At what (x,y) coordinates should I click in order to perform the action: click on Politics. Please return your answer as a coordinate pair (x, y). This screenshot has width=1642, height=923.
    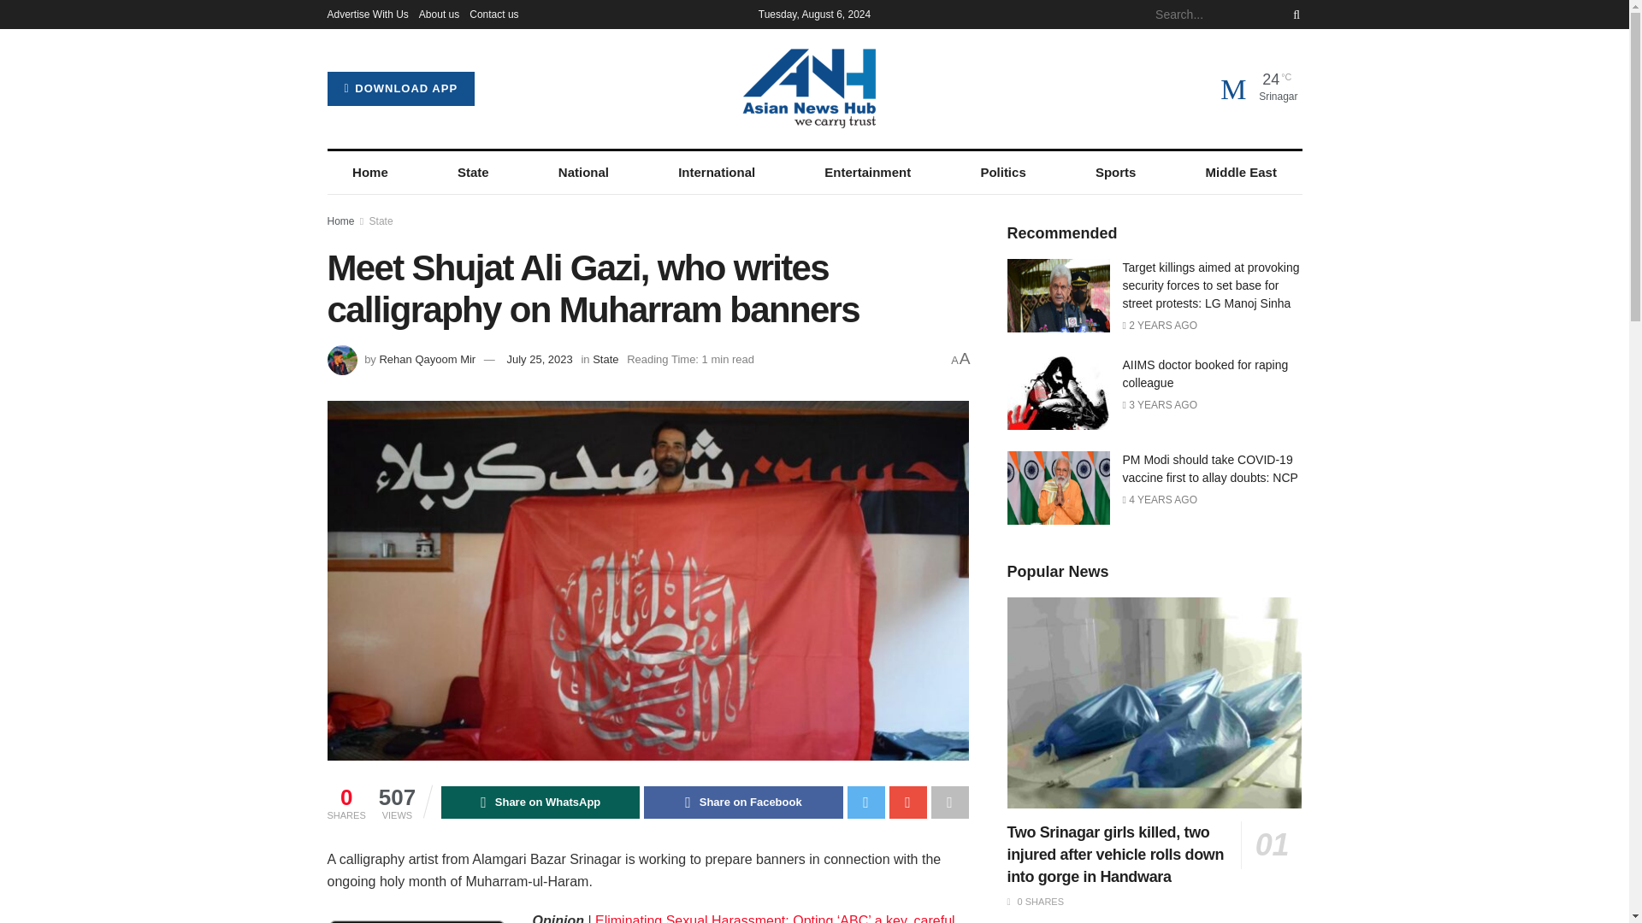
    Looking at the image, I should click on (1004, 173).